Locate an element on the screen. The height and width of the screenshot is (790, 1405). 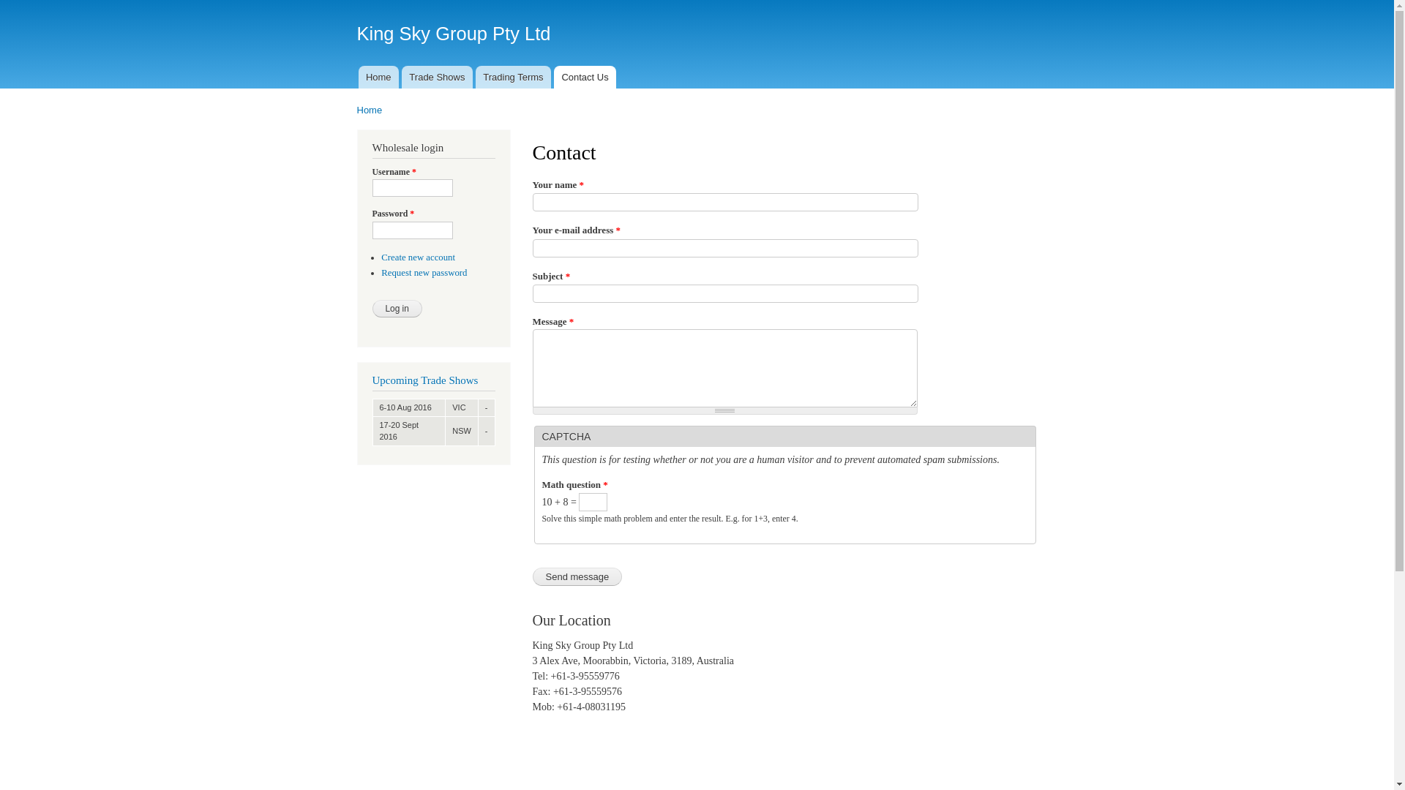
Send message is located at coordinates (578, 576).